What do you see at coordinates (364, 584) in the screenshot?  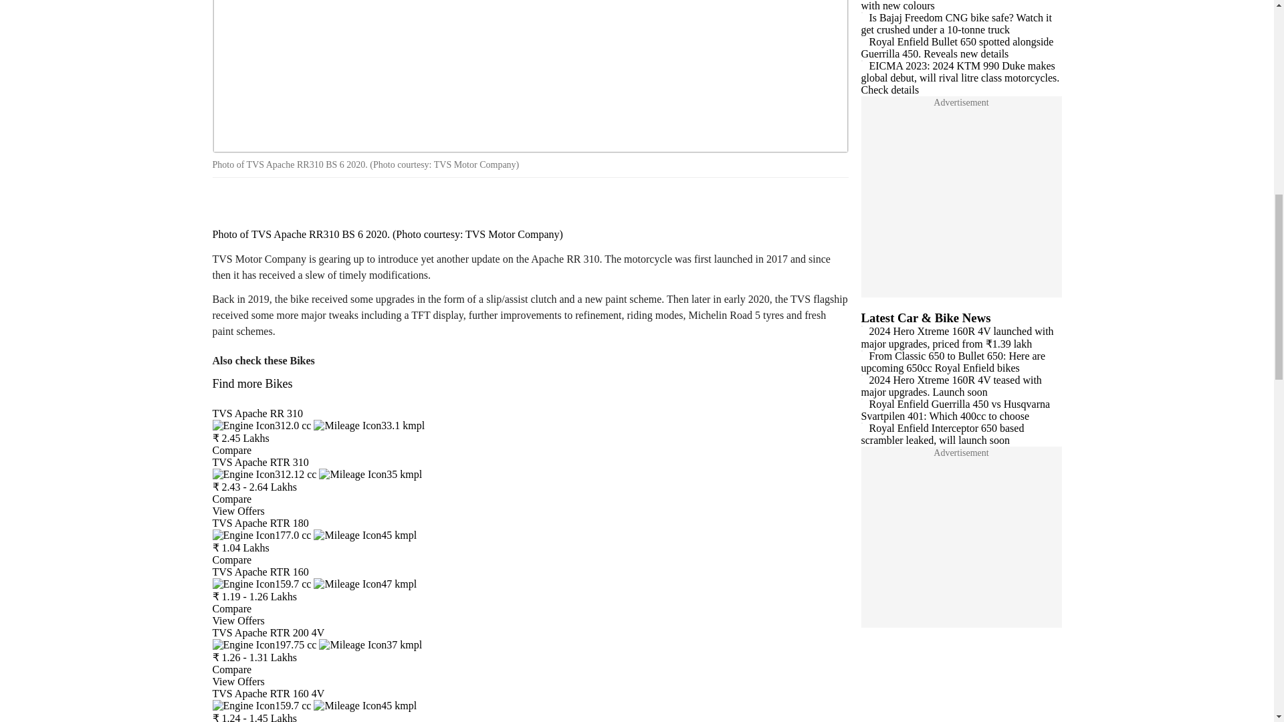 I see `Mileage` at bounding box center [364, 584].